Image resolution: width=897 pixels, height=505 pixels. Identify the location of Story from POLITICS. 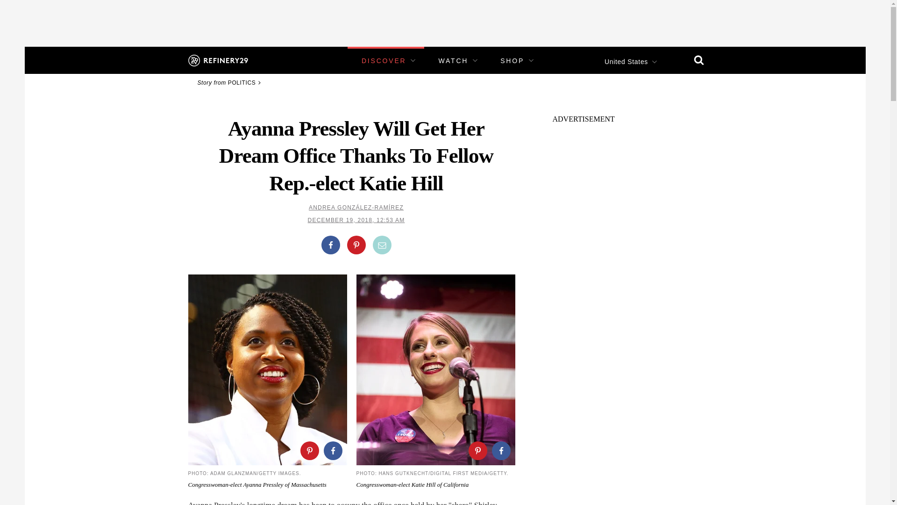
(230, 82).